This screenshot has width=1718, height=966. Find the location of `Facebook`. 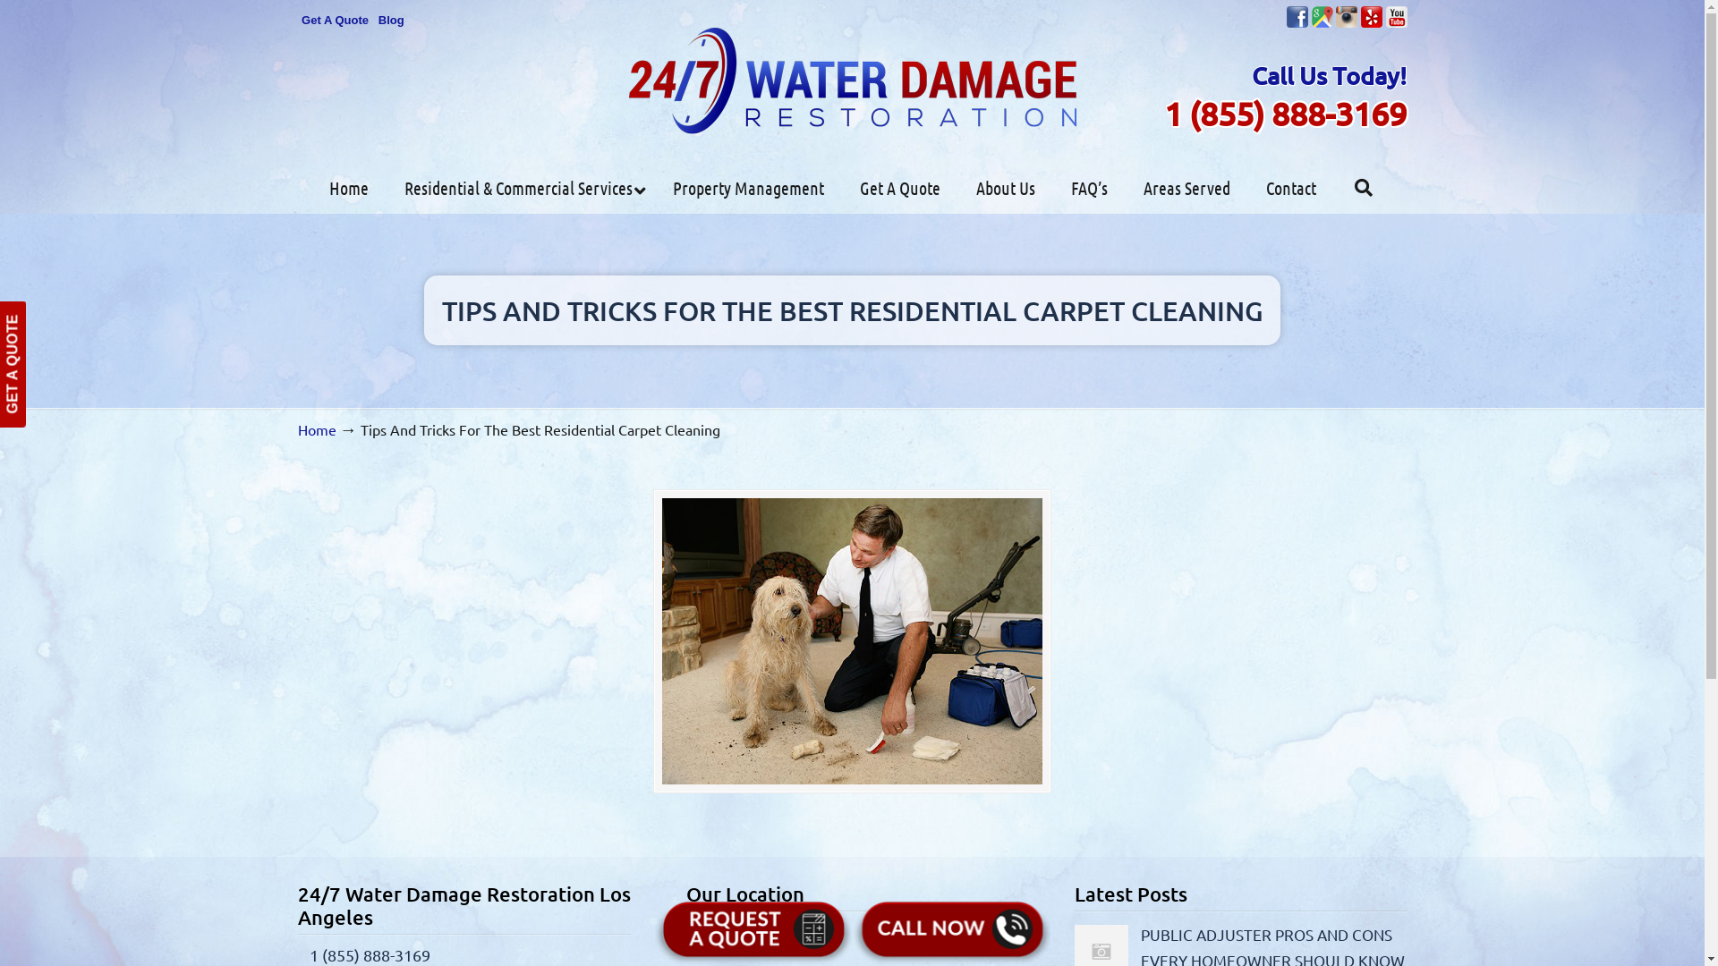

Facebook is located at coordinates (1297, 23).